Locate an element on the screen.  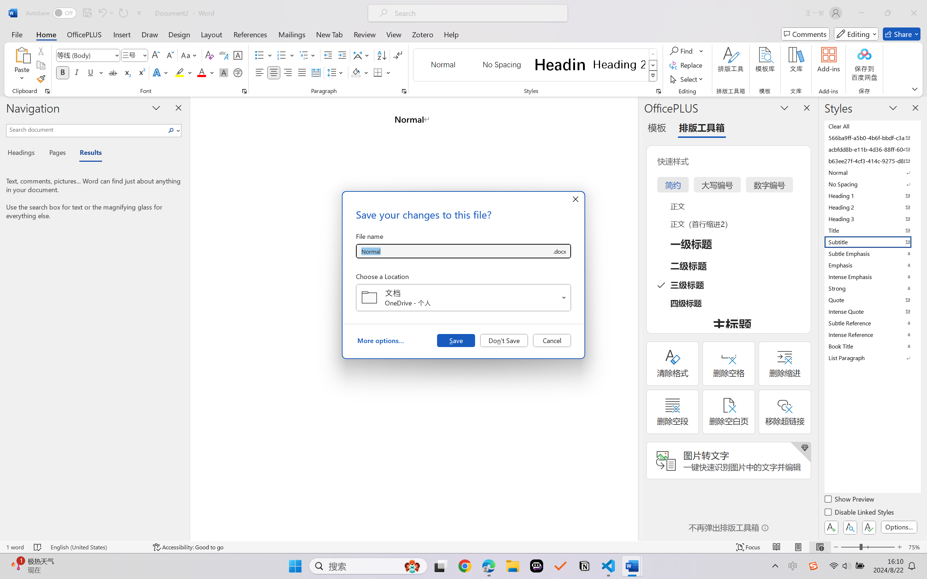
Undo Style is located at coordinates (102, 13).